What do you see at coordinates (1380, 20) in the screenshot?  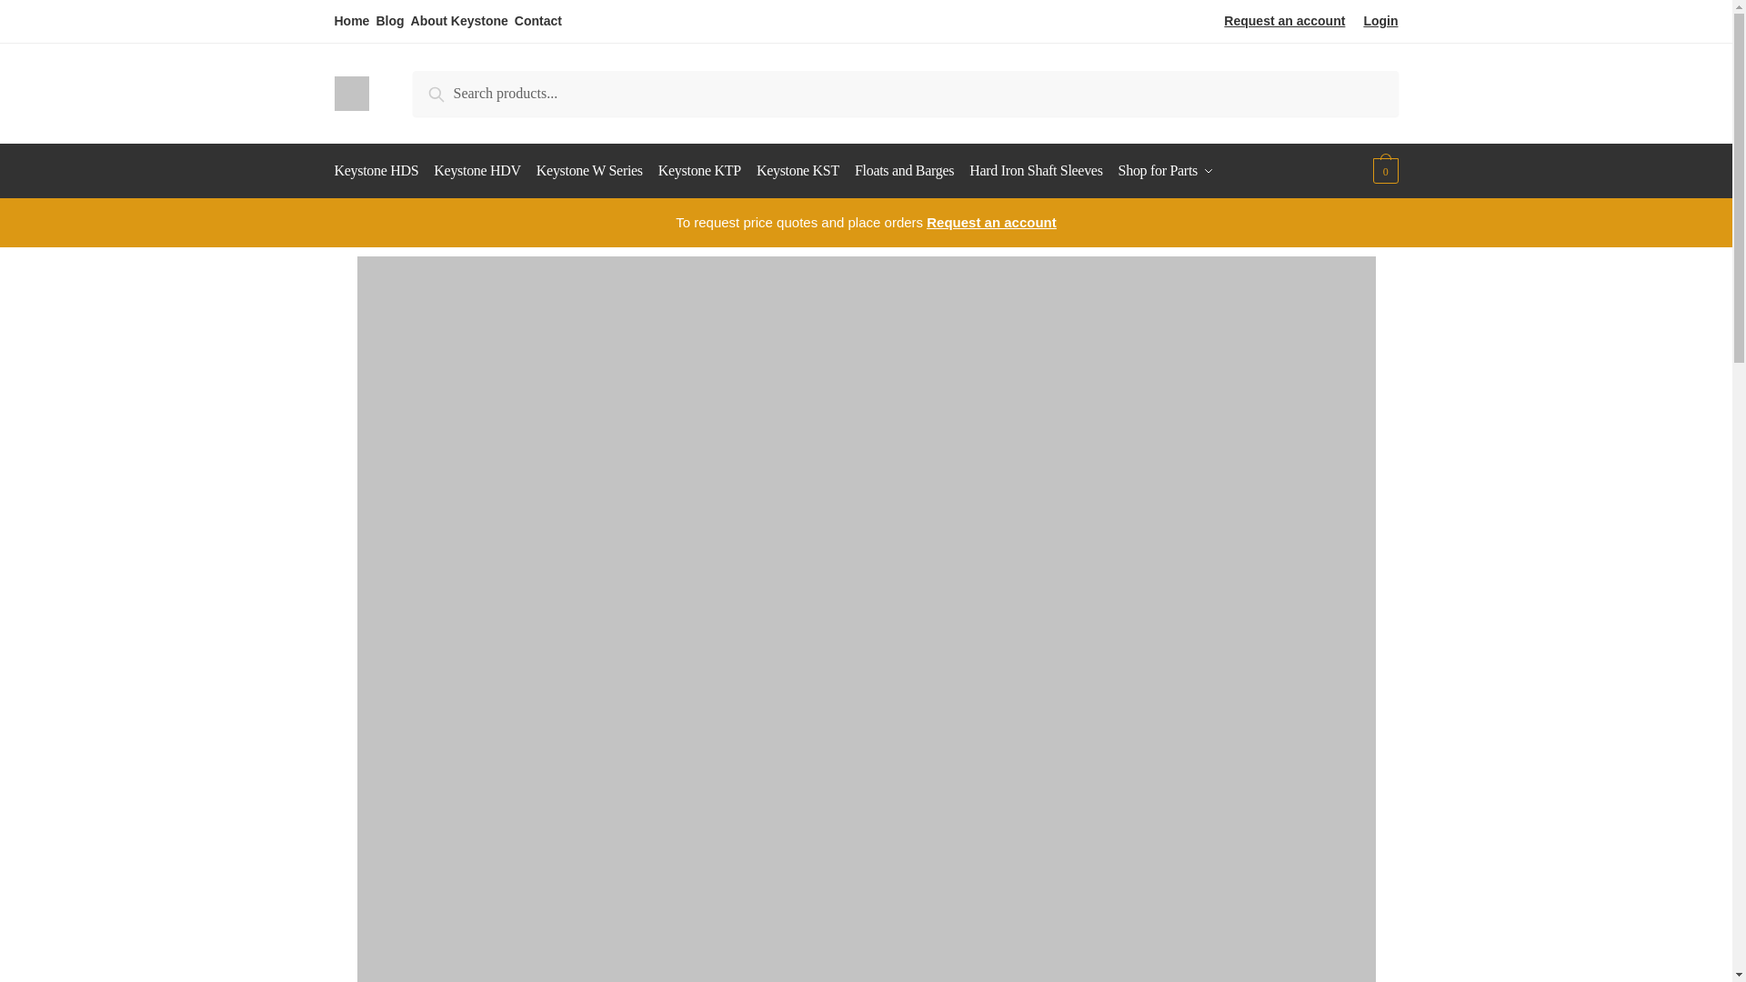 I see `Login` at bounding box center [1380, 20].